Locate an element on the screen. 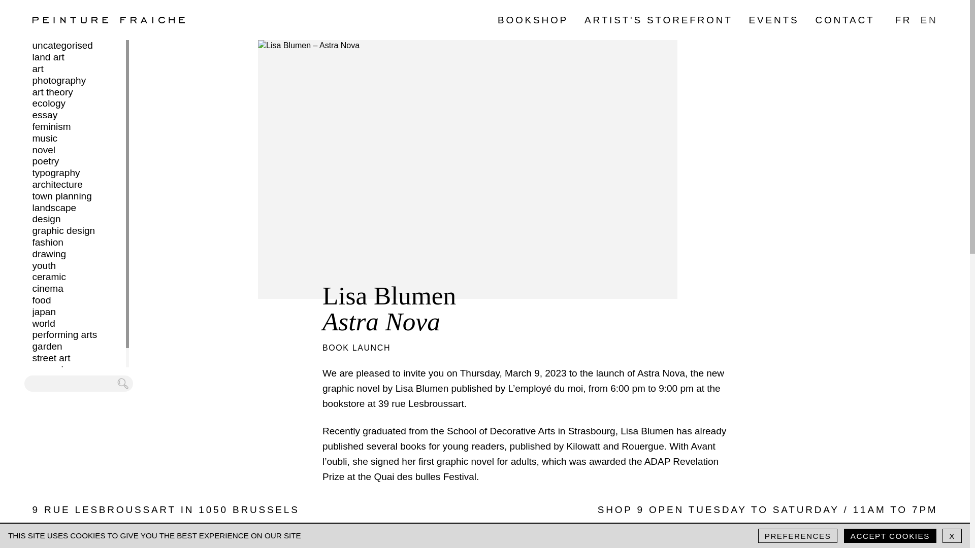 This screenshot has width=975, height=548. EVENTS is located at coordinates (774, 20).